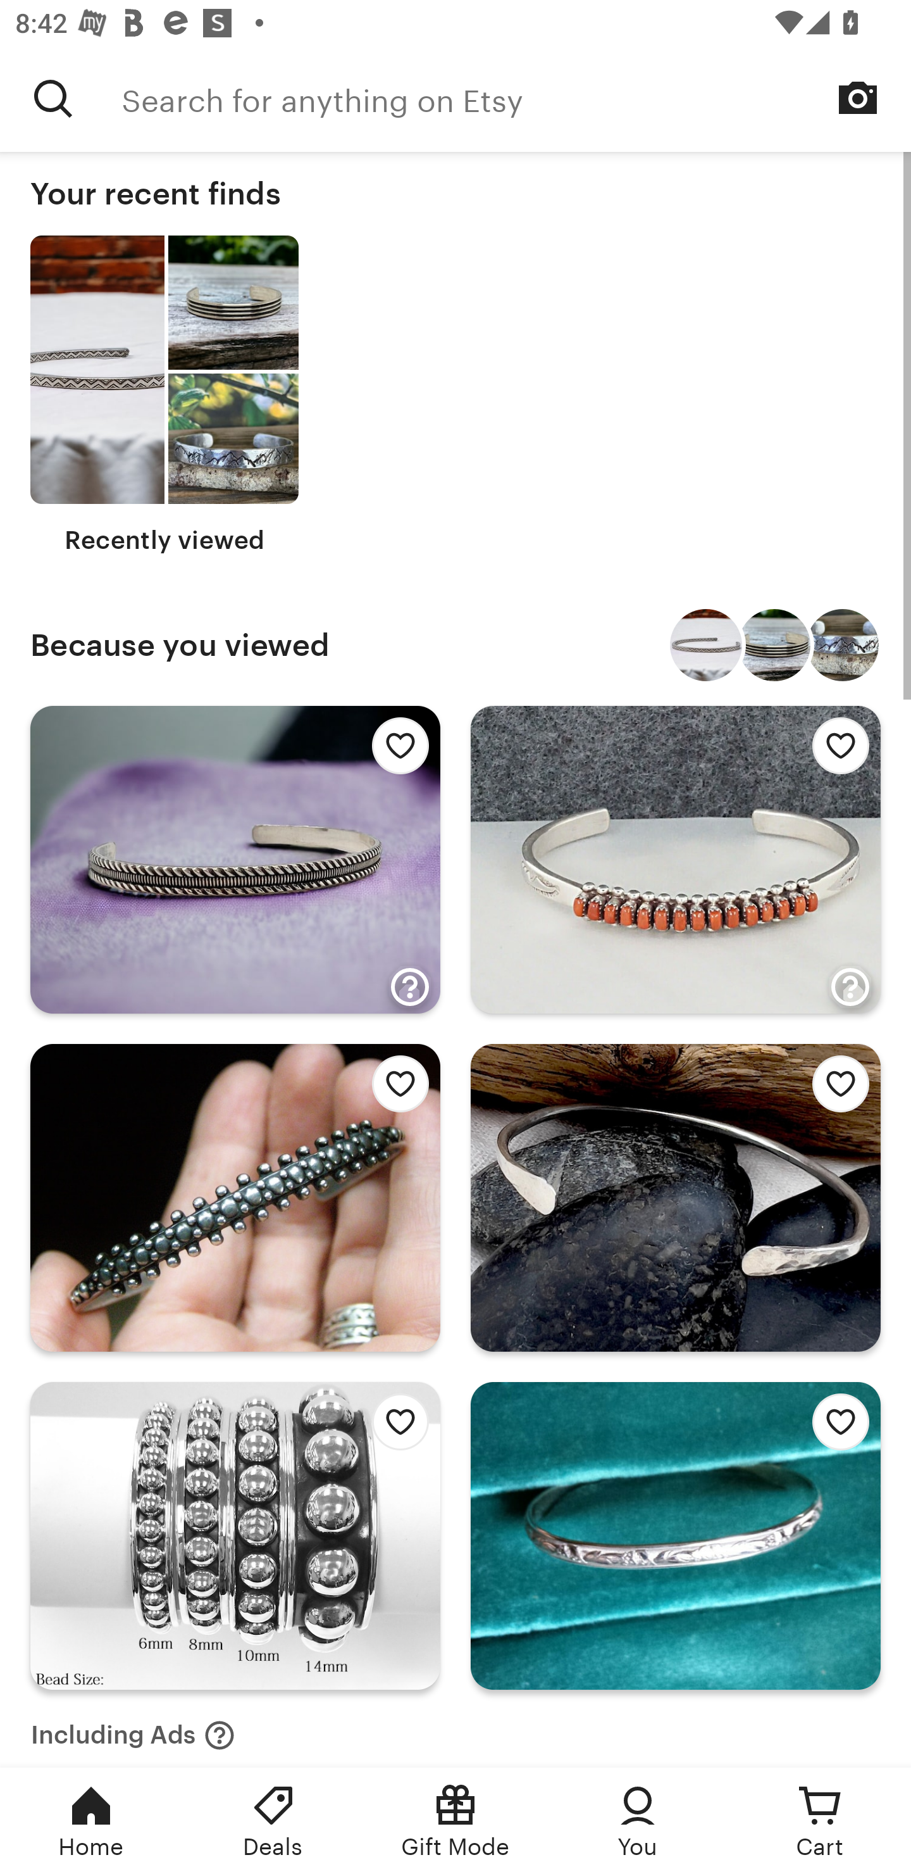 This screenshot has height=1874, width=911. What do you see at coordinates (455, 1821) in the screenshot?
I see `Gift Mode` at bounding box center [455, 1821].